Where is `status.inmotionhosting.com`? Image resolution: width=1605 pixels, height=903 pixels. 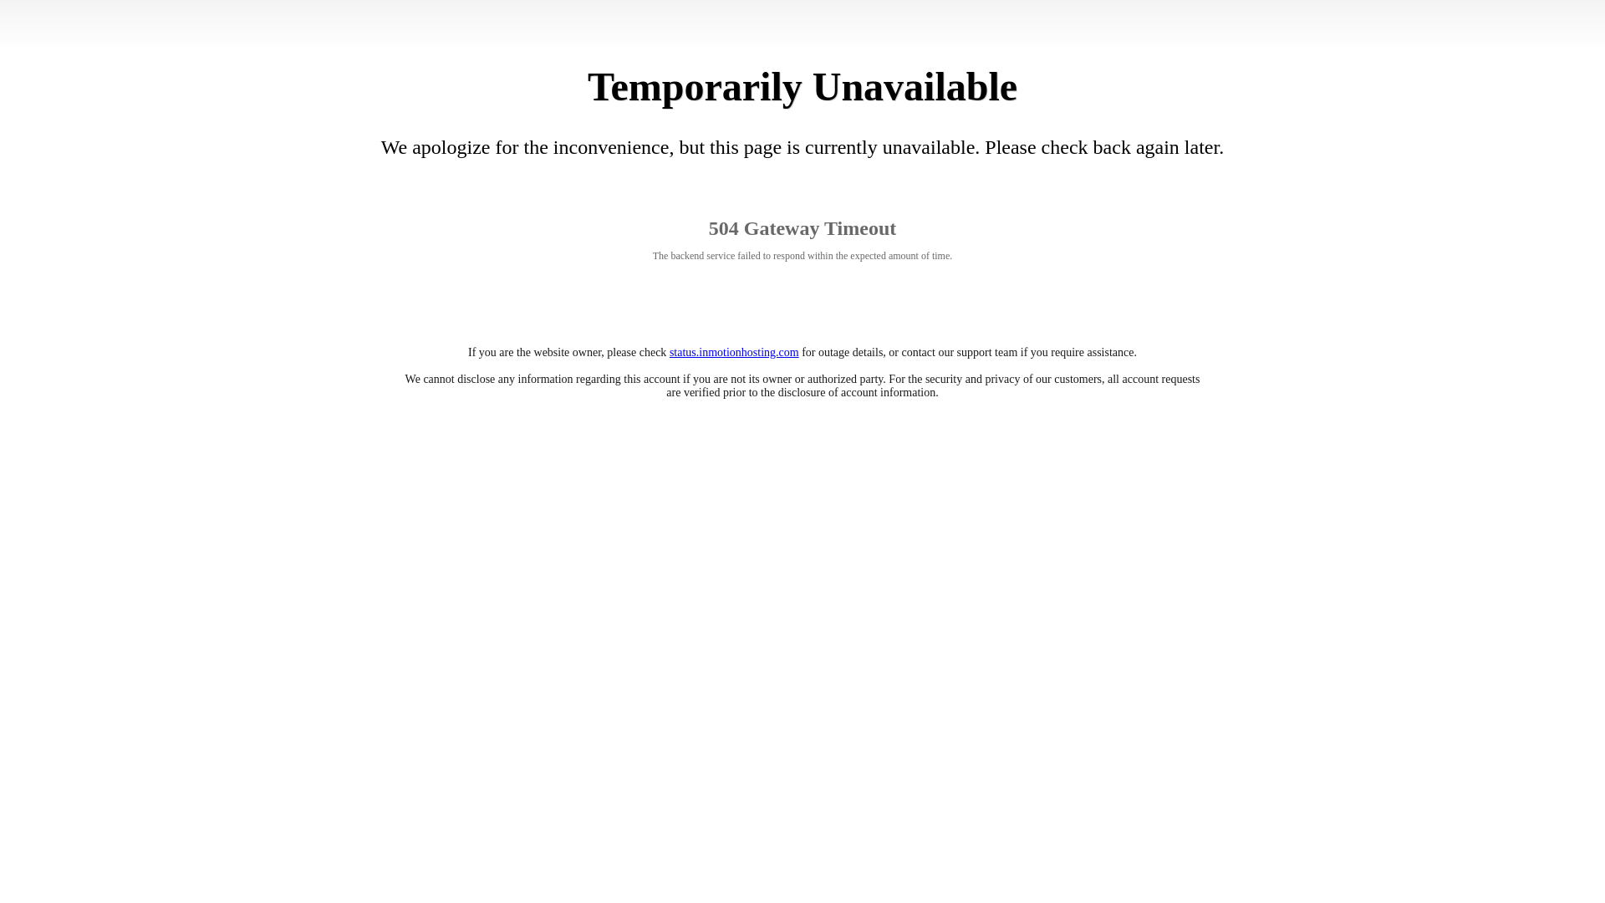 status.inmotionhosting.com is located at coordinates (734, 351).